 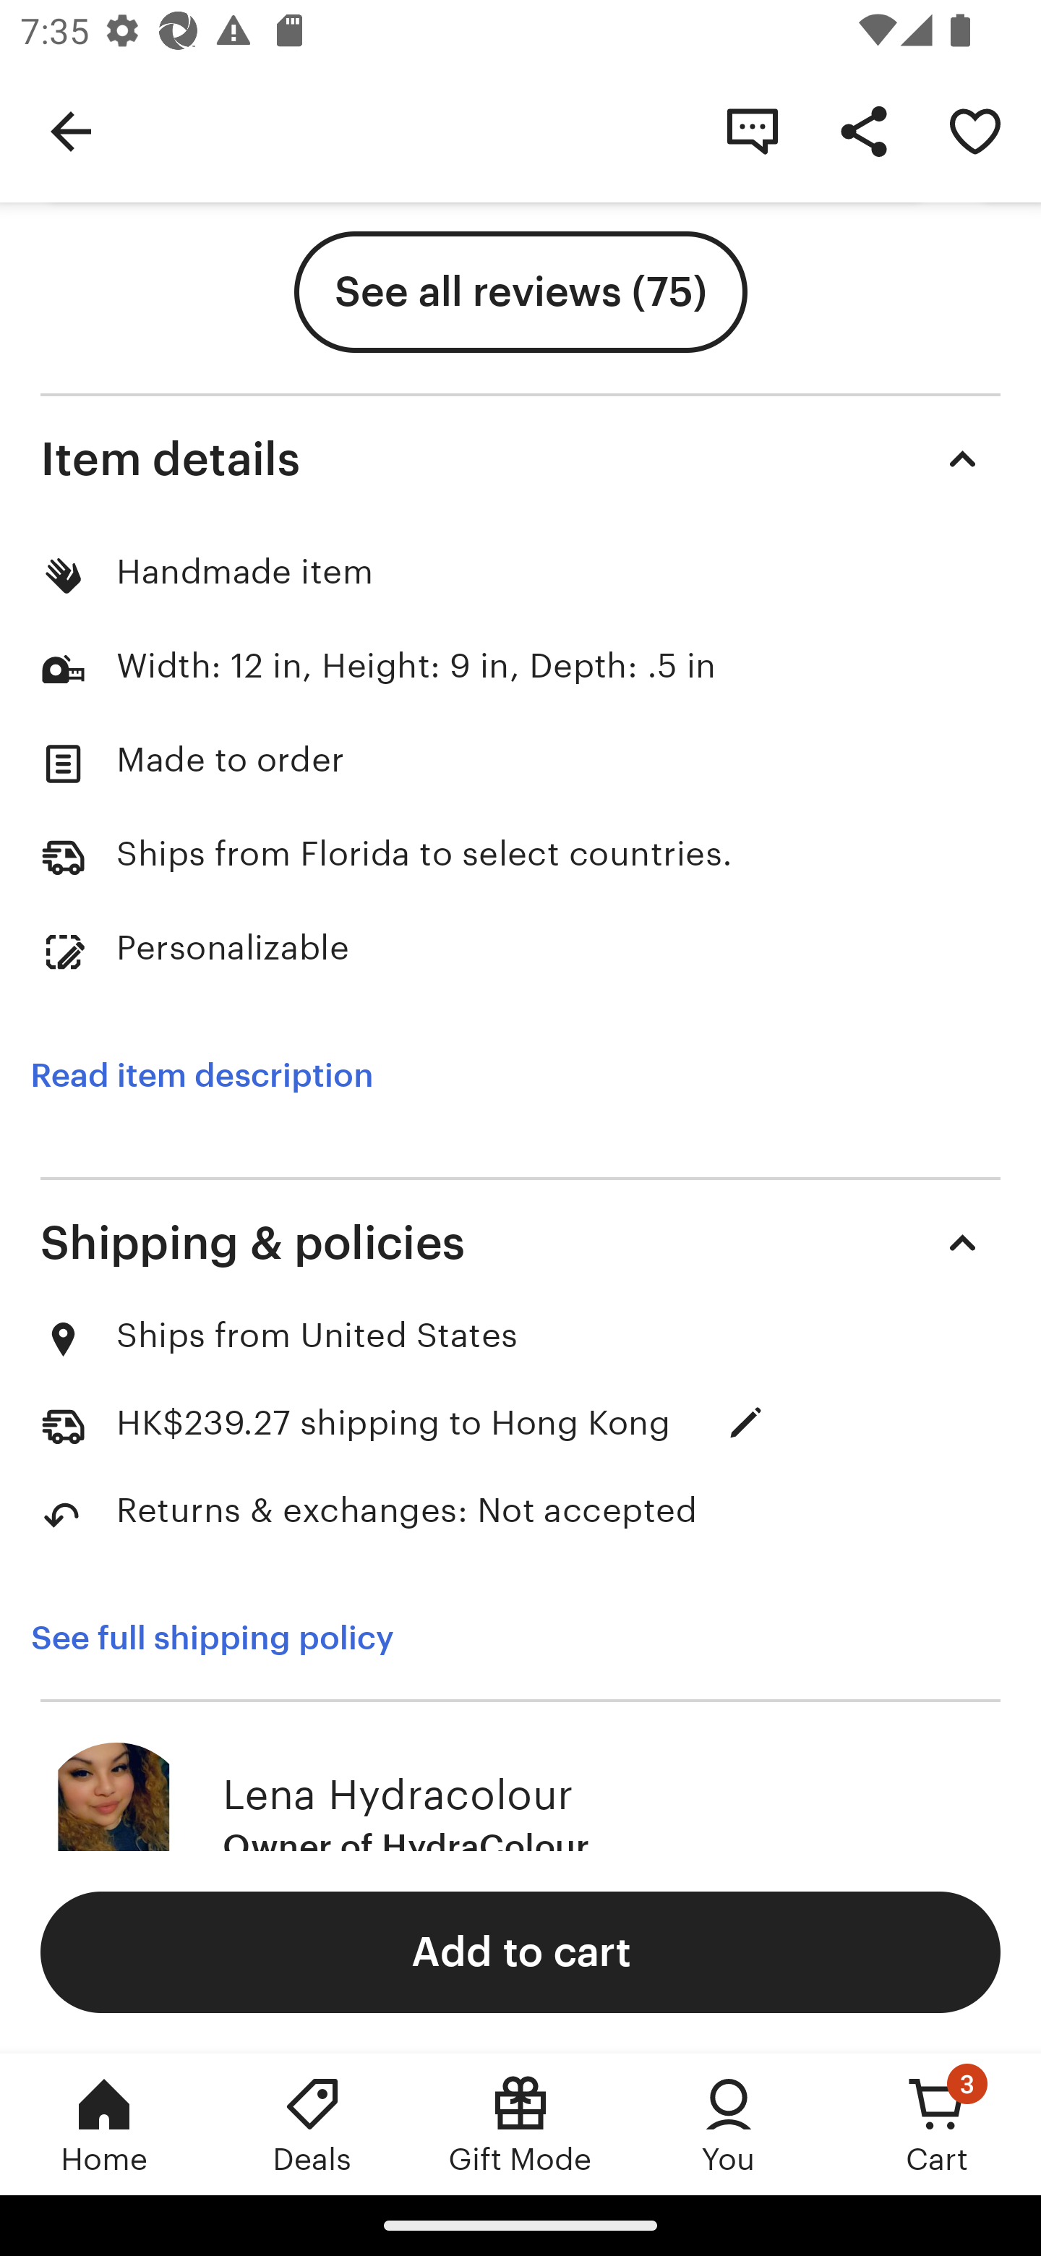 I want to click on Deals, so click(x=312, y=2124).